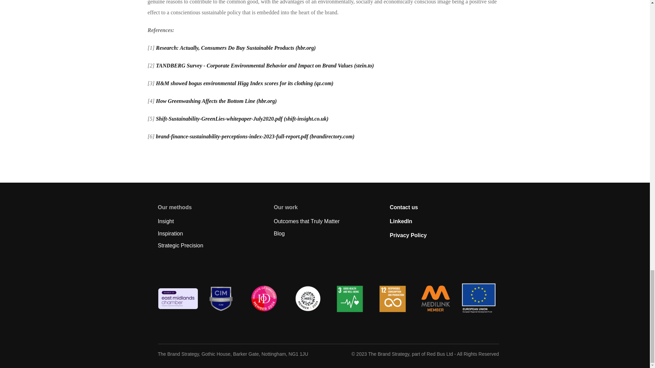  I want to click on Outcomes that Truly Matter, so click(306, 221).